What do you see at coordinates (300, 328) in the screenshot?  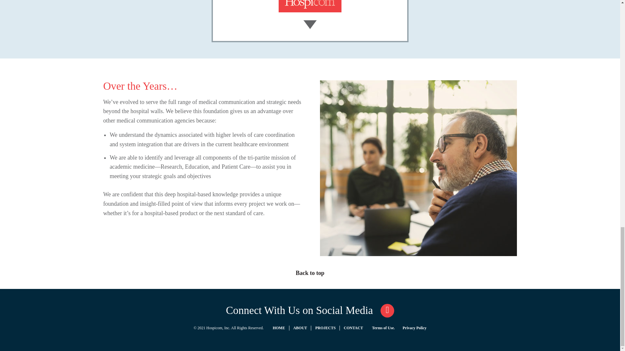 I see `ABOUT` at bounding box center [300, 328].